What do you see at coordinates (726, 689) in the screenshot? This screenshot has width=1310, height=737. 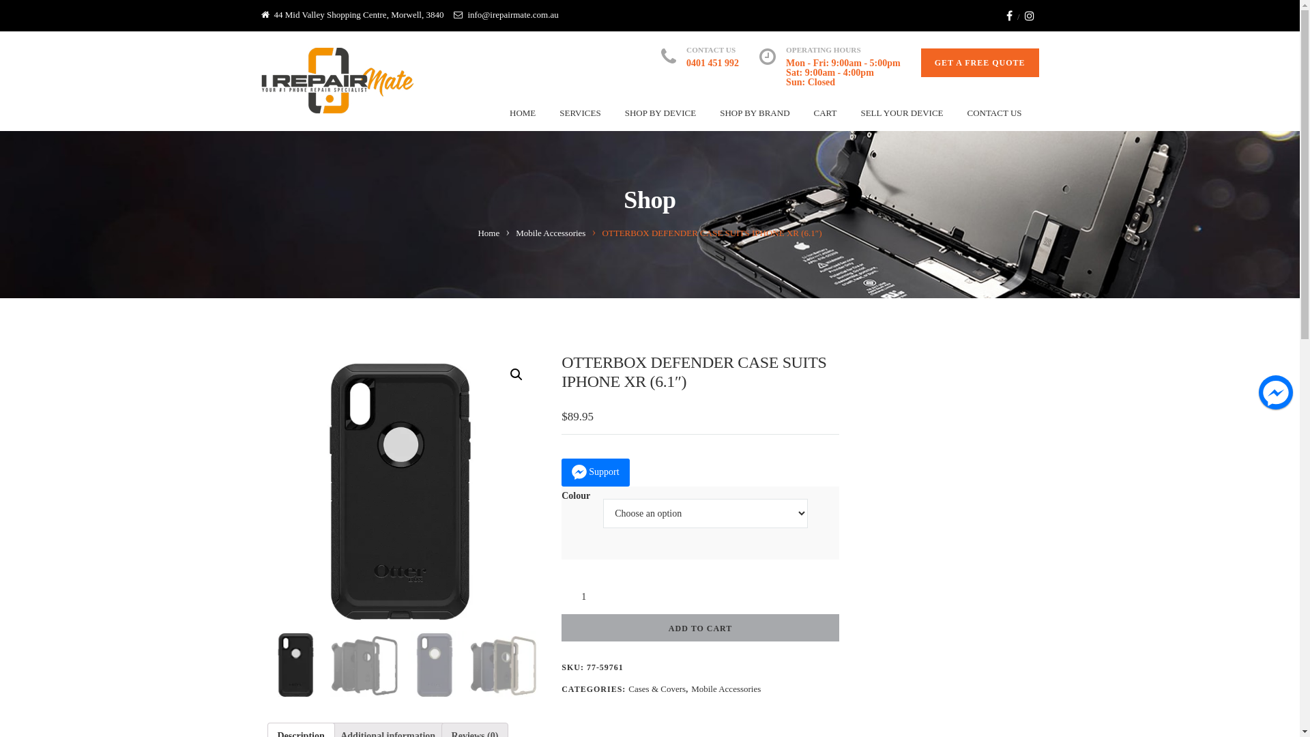 I see `Mobile Accessories` at bounding box center [726, 689].